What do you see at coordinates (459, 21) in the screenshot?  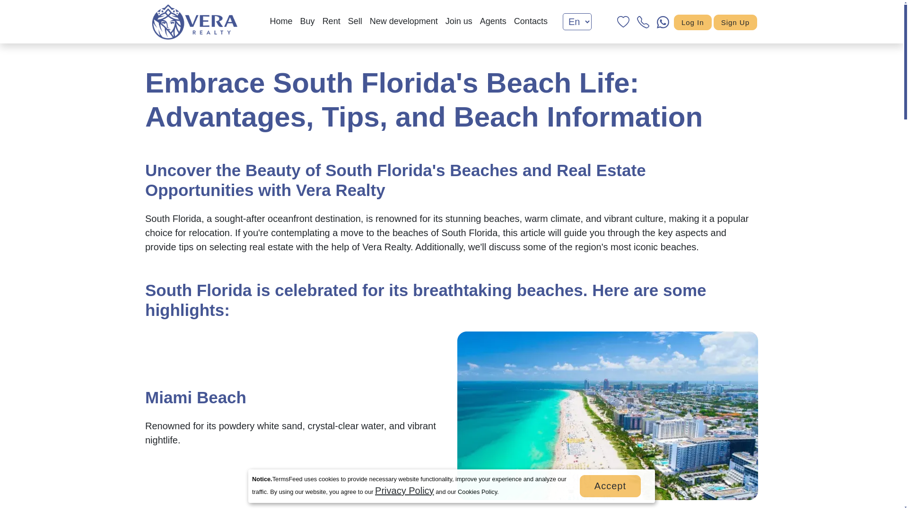 I see `Join us` at bounding box center [459, 21].